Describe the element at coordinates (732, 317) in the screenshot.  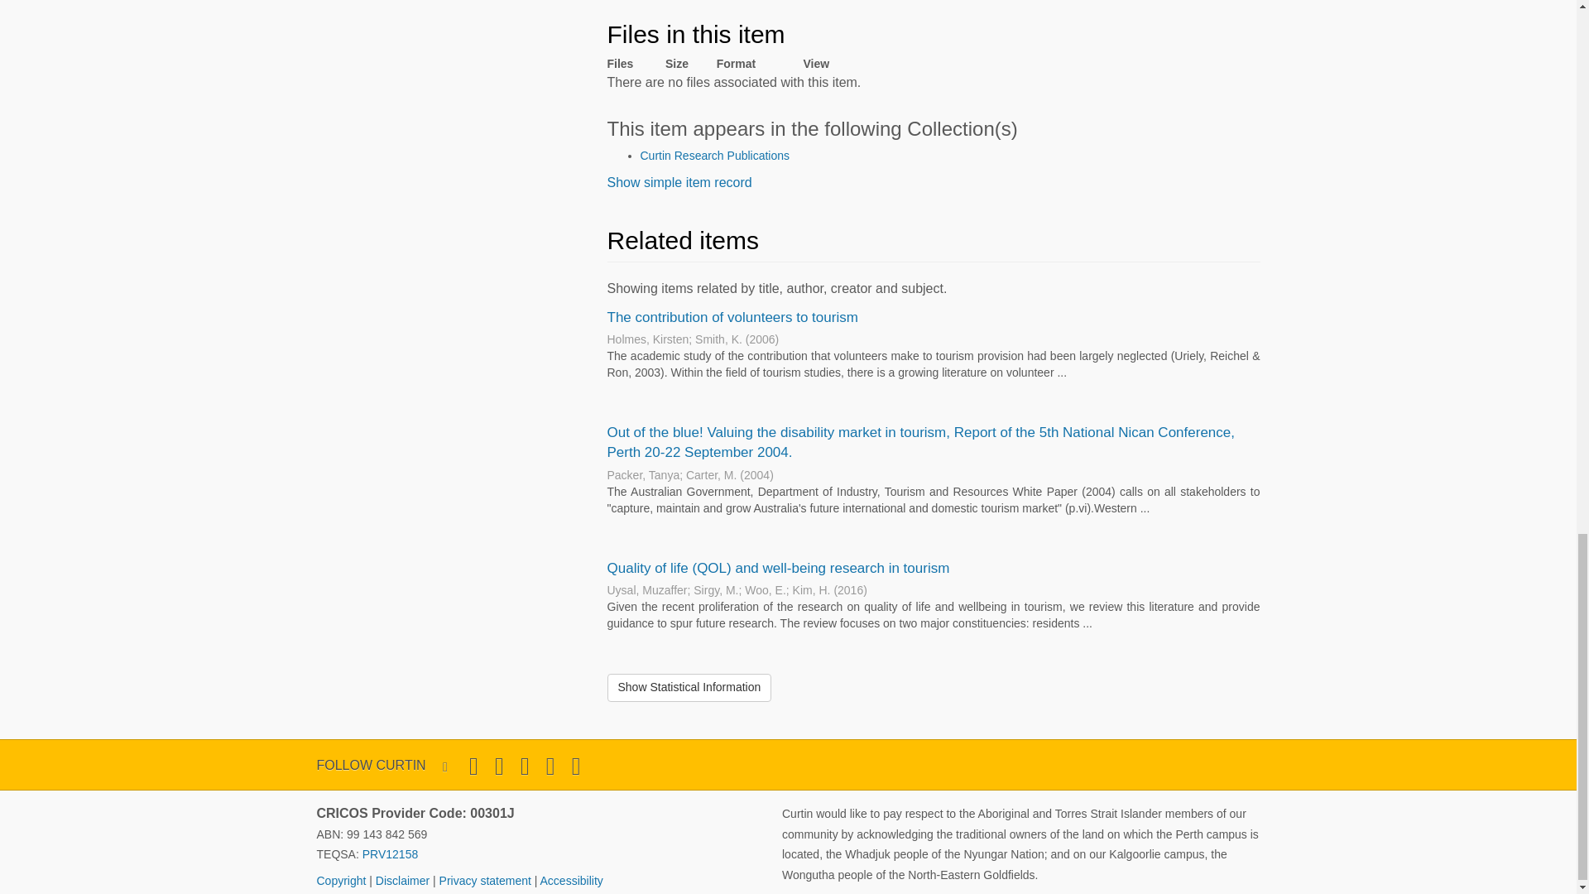
I see `The contribution of volunteers to tourism` at that location.